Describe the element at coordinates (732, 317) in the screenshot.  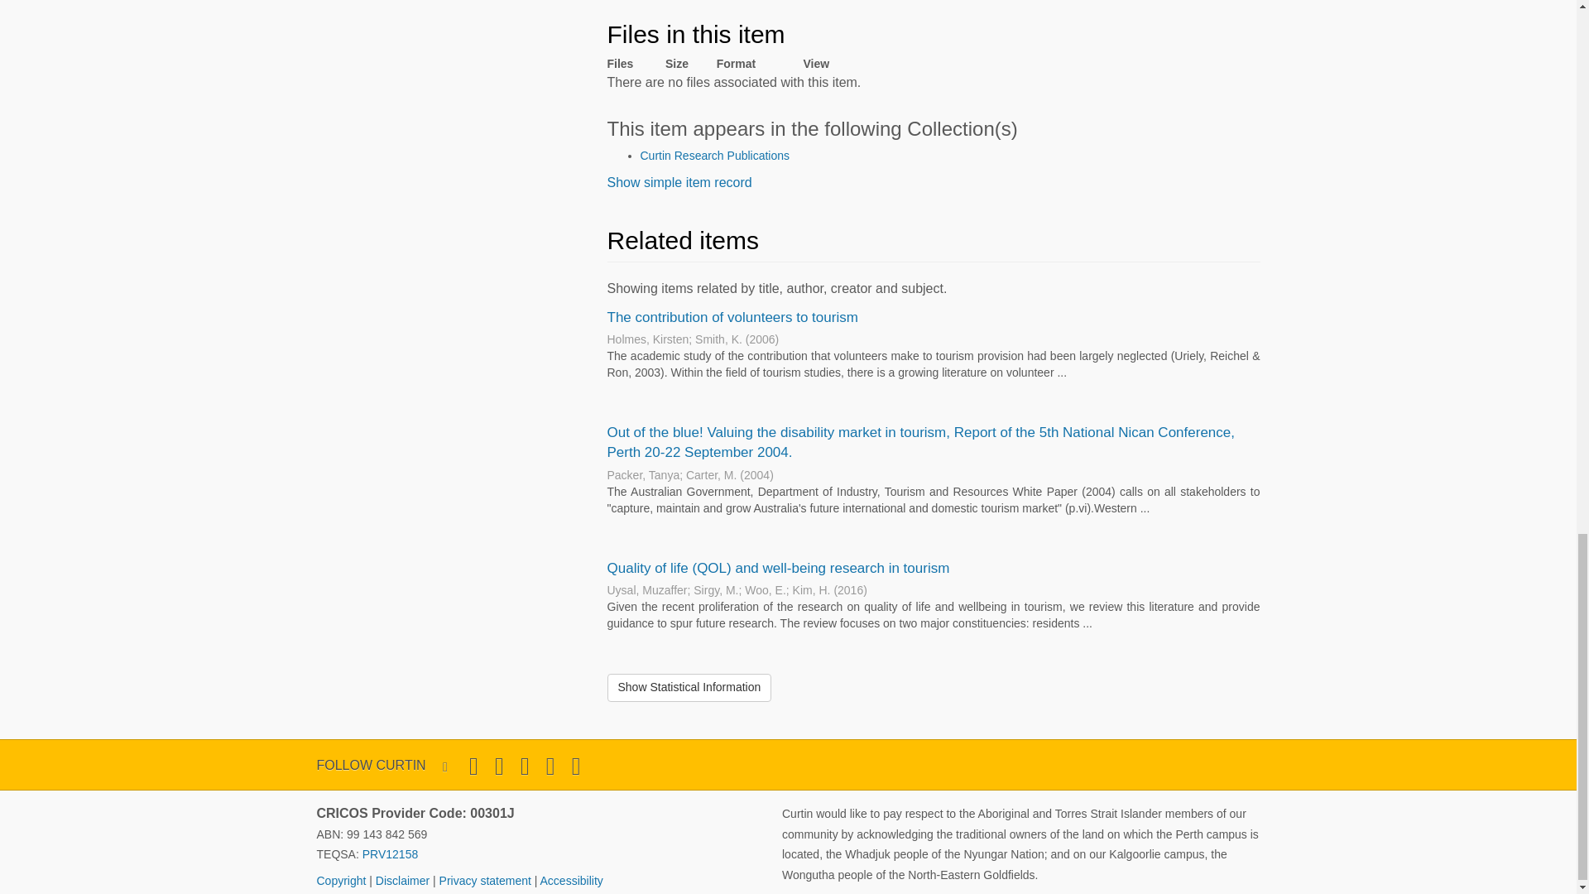
I see `The contribution of volunteers to tourism` at that location.